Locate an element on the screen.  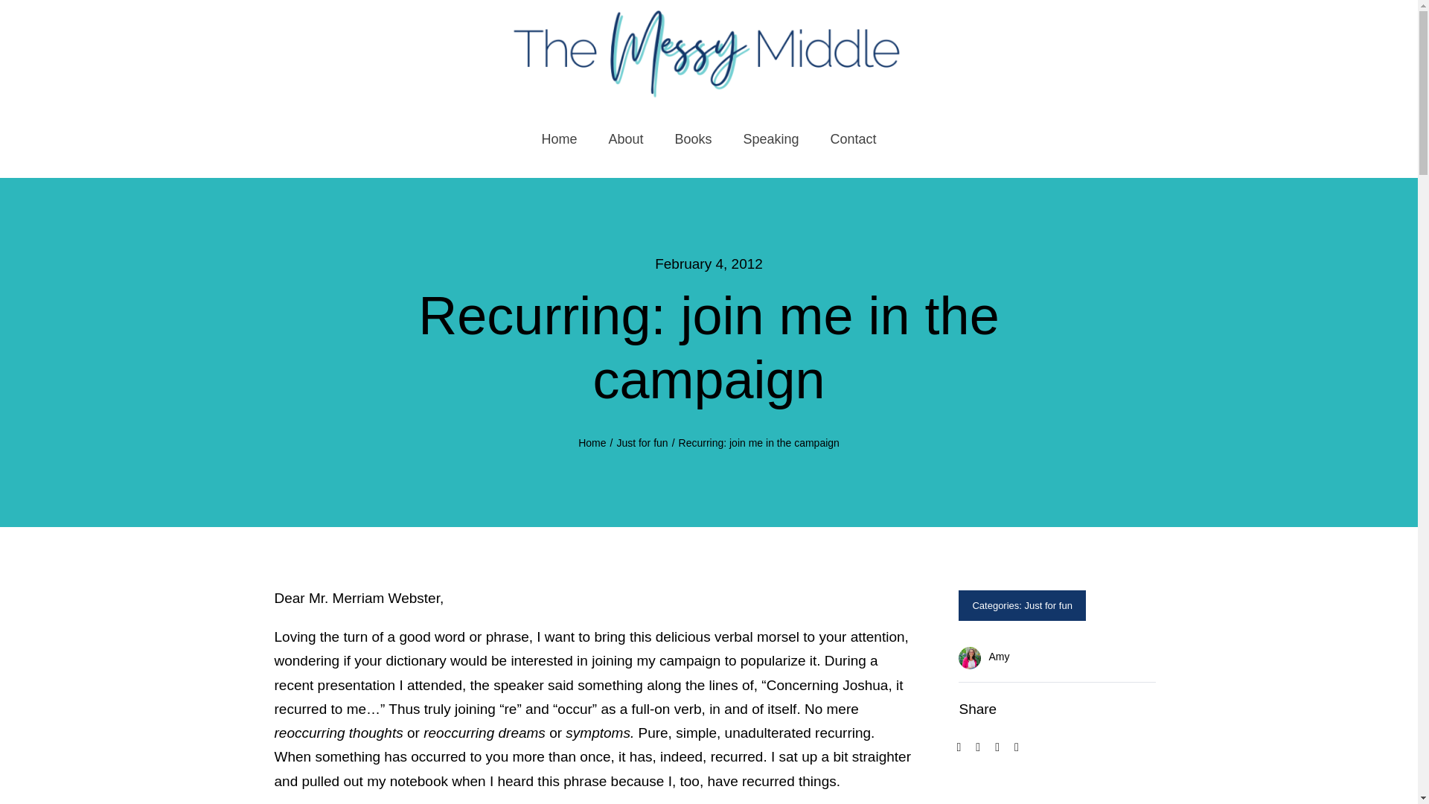
Home is located at coordinates (559, 140).